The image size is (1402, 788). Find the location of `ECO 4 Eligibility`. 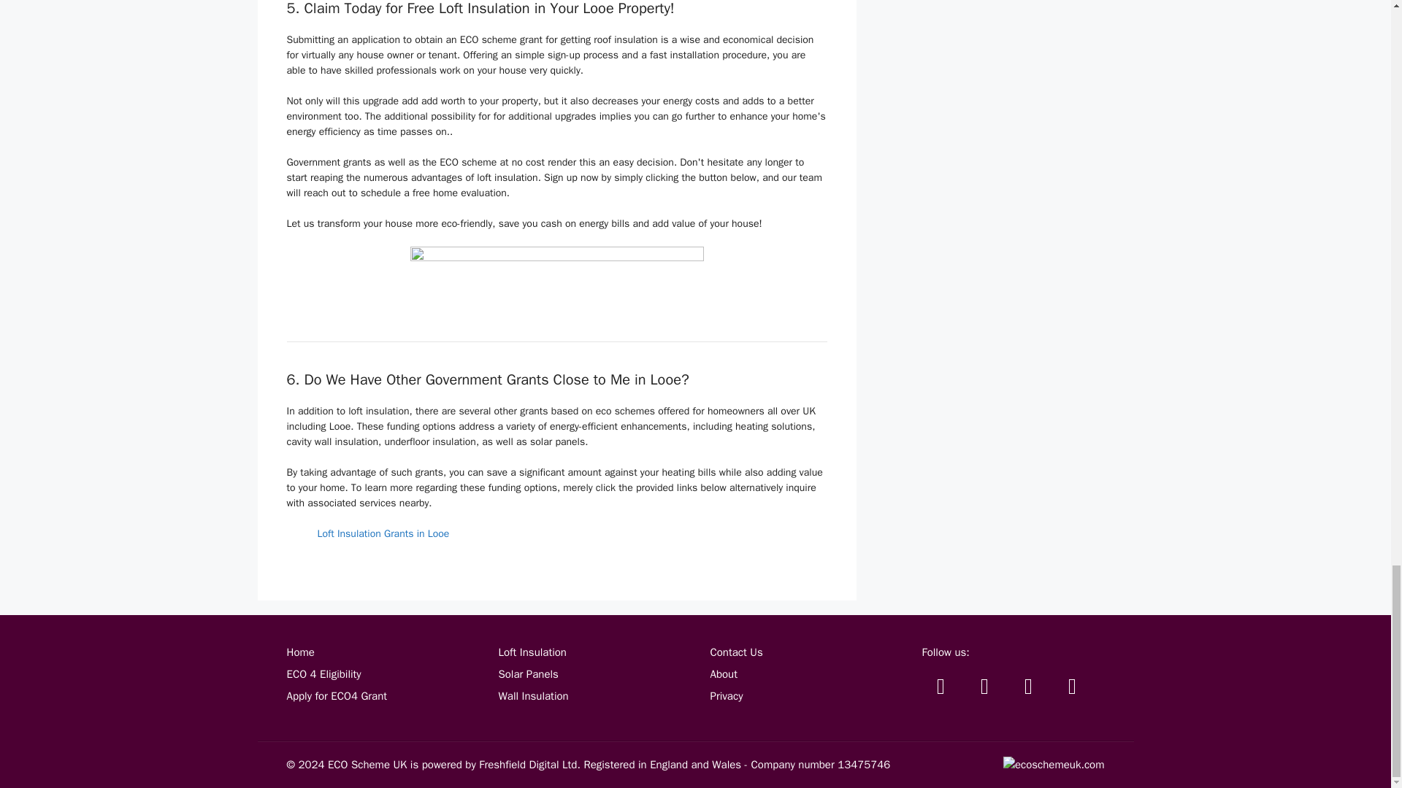

ECO 4 Eligibility is located at coordinates (323, 674).